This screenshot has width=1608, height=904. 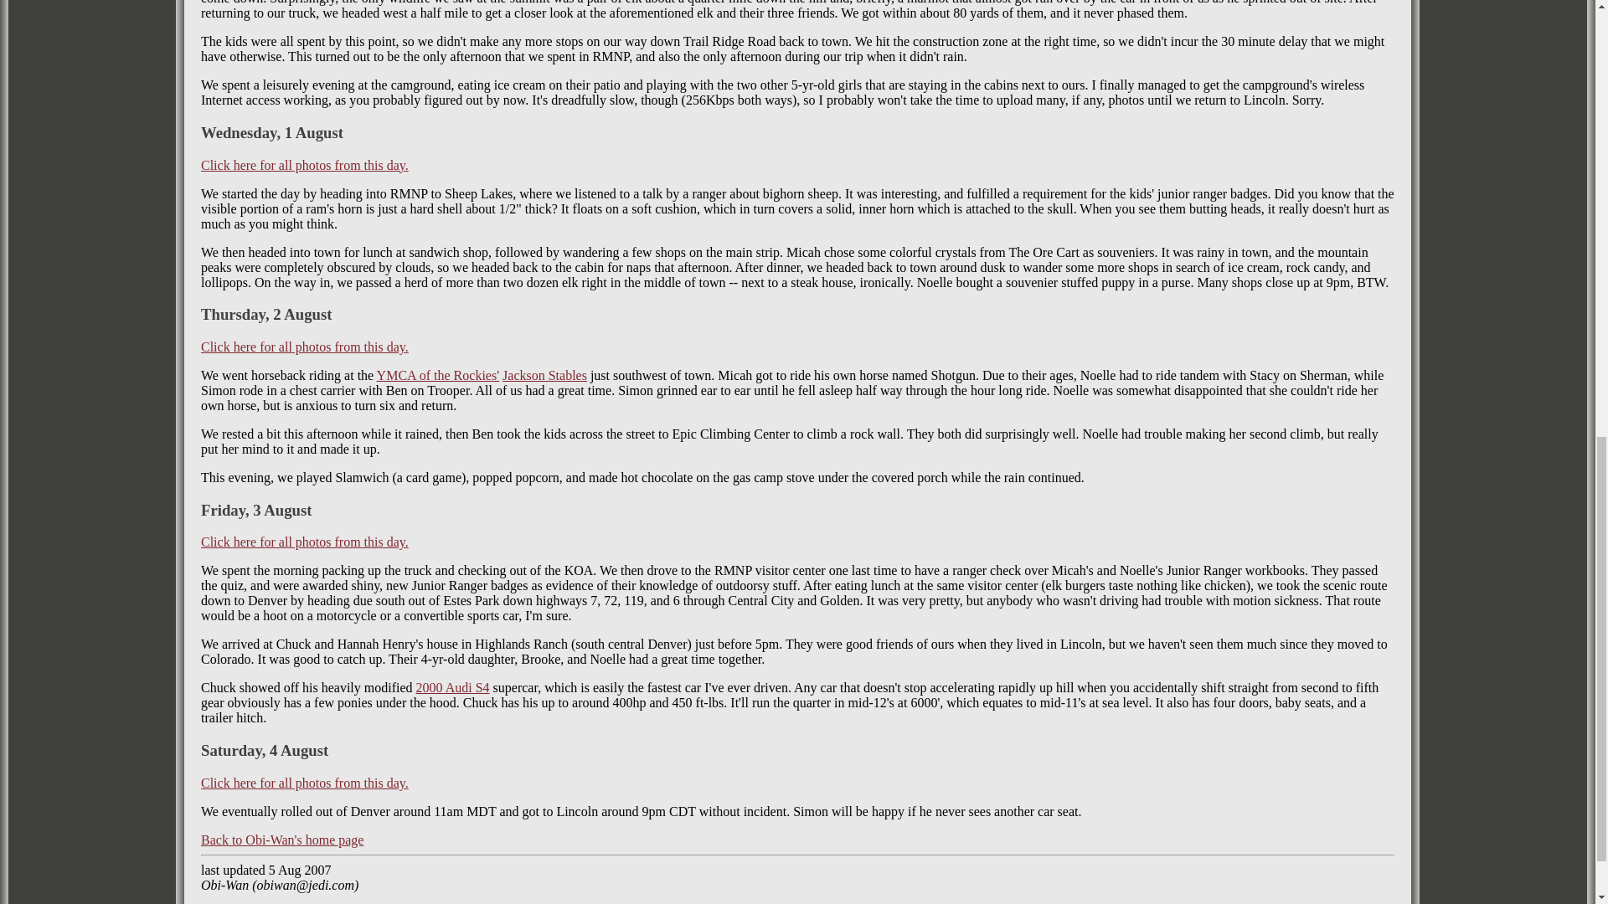 What do you see at coordinates (281, 839) in the screenshot?
I see `Back to Obi-Wan's home page` at bounding box center [281, 839].